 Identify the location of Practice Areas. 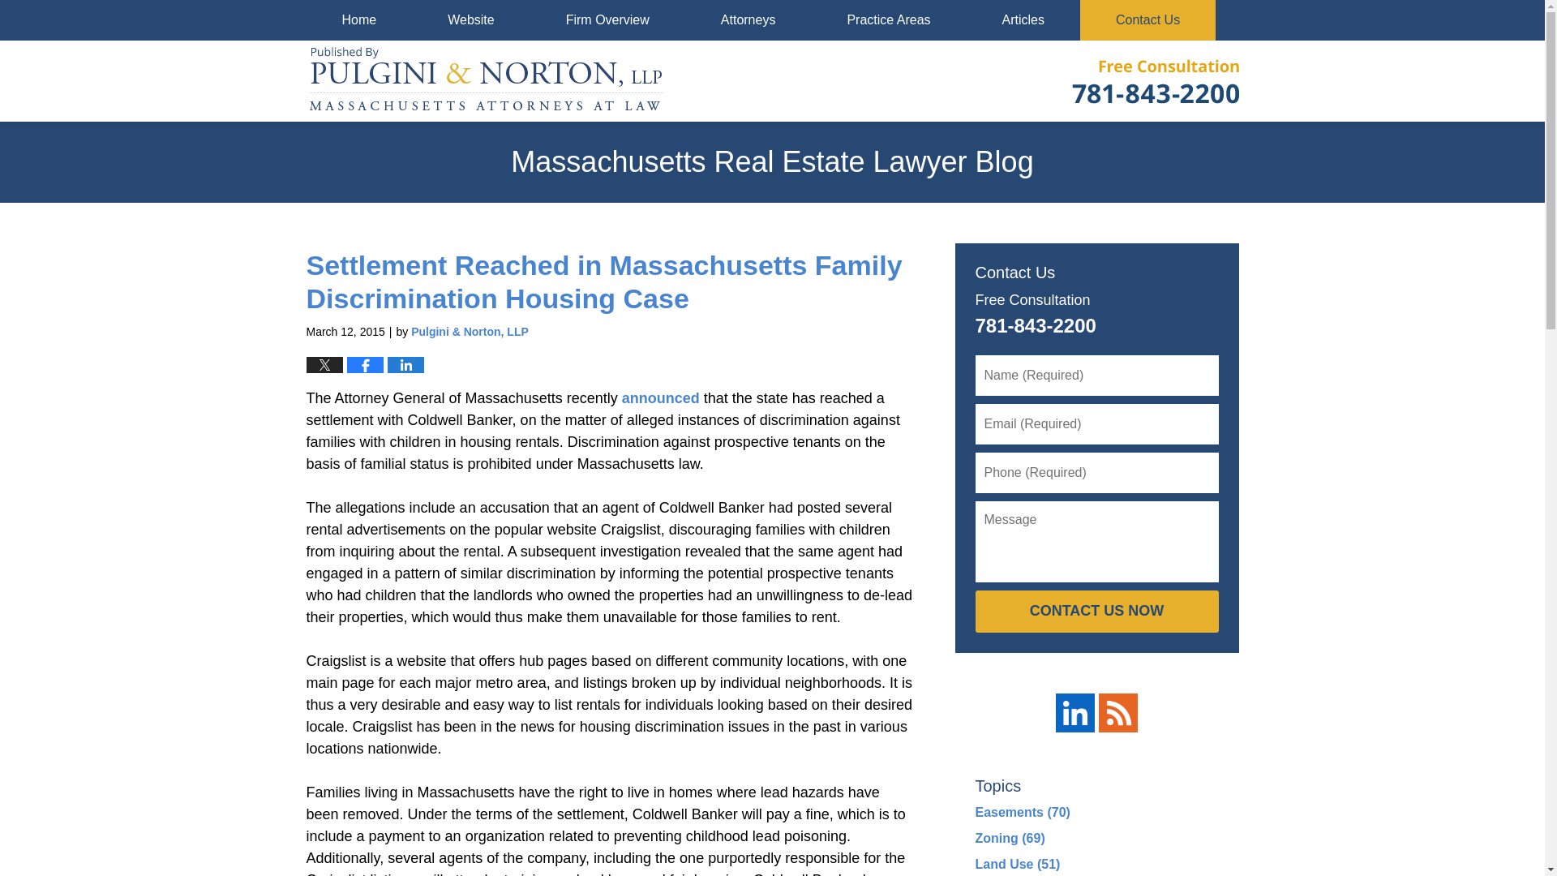
(888, 19).